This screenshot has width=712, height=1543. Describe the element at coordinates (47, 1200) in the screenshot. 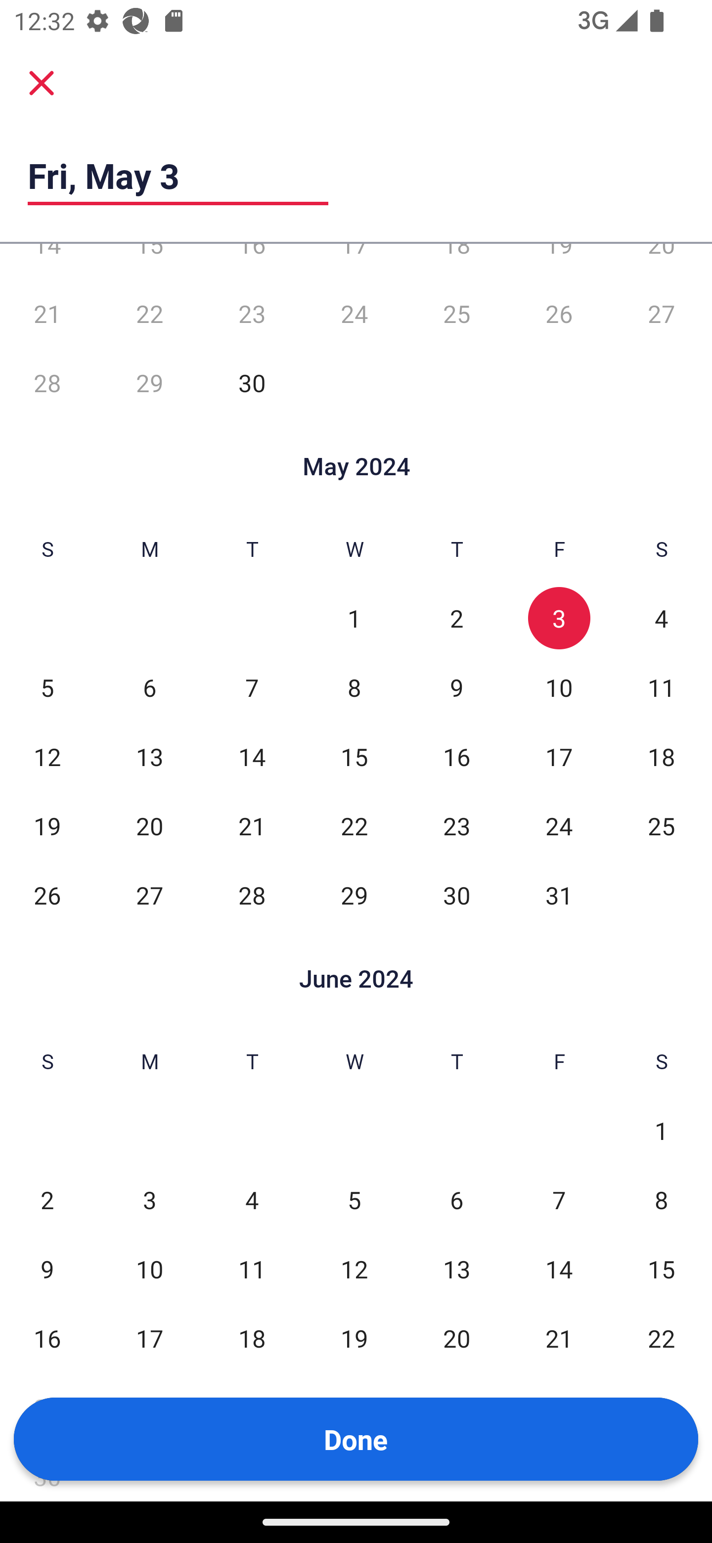

I see `2 Sun, Jun 2, Not Selected` at that location.